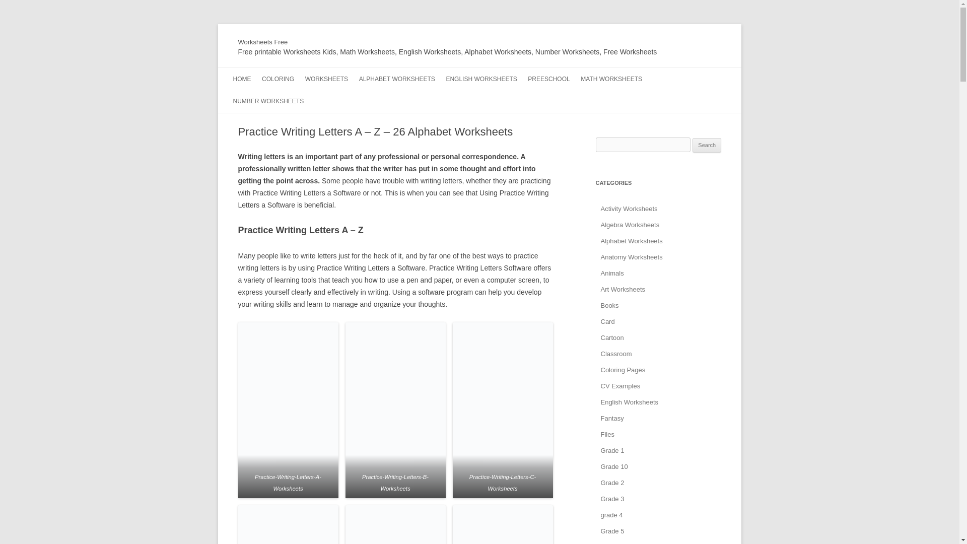 The width and height of the screenshot is (967, 544). I want to click on COLORING, so click(278, 79).